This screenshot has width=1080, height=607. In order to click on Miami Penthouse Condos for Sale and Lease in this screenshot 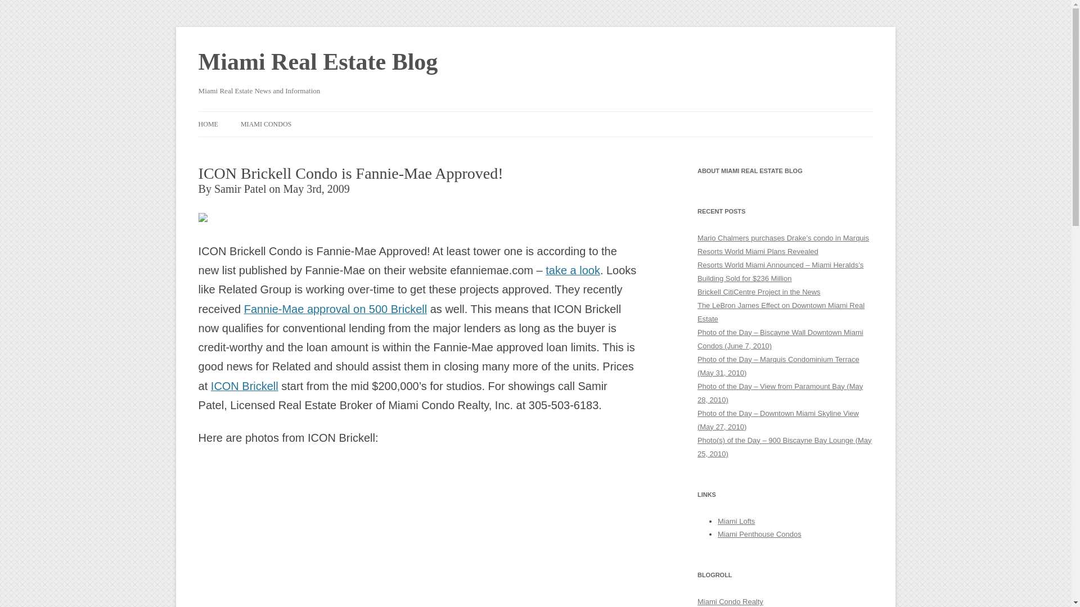, I will do `click(759, 534)`.